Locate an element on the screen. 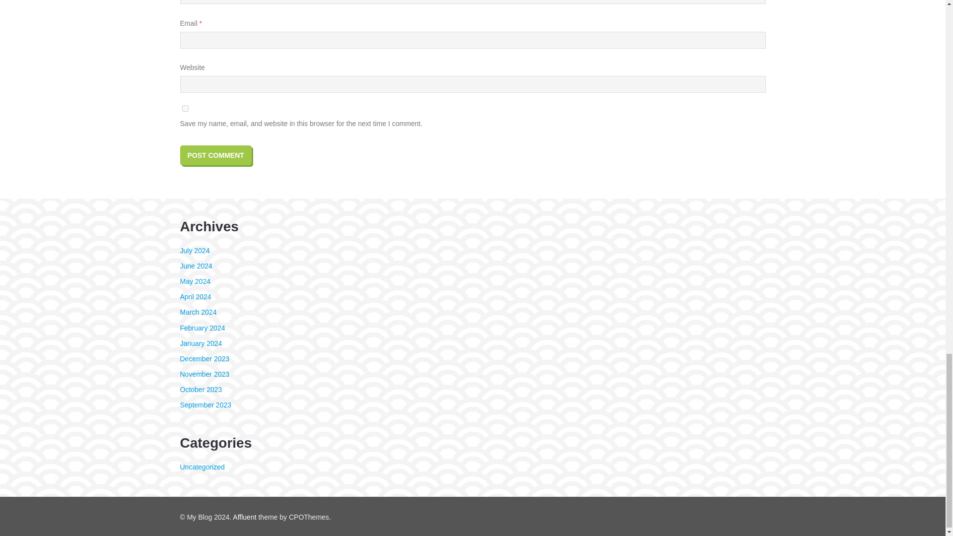 This screenshot has width=953, height=536. November 2023 is located at coordinates (204, 374).